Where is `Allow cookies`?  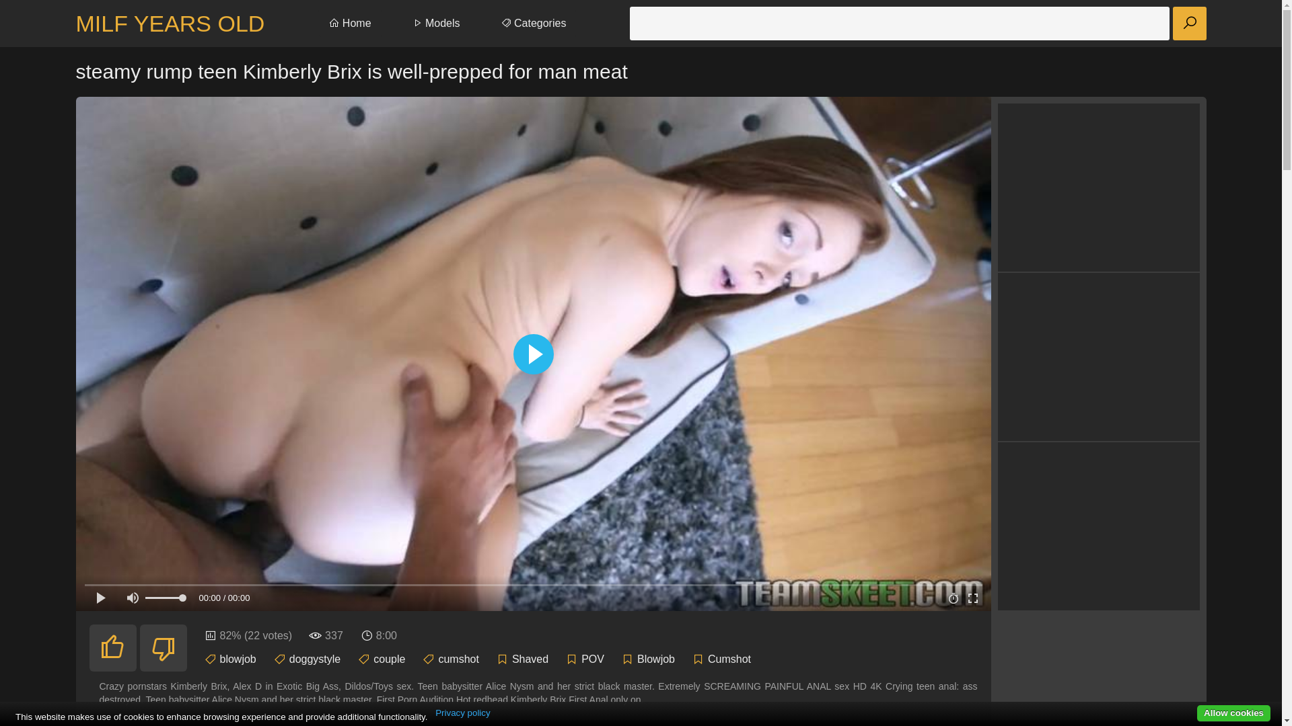
Allow cookies is located at coordinates (1234, 714).